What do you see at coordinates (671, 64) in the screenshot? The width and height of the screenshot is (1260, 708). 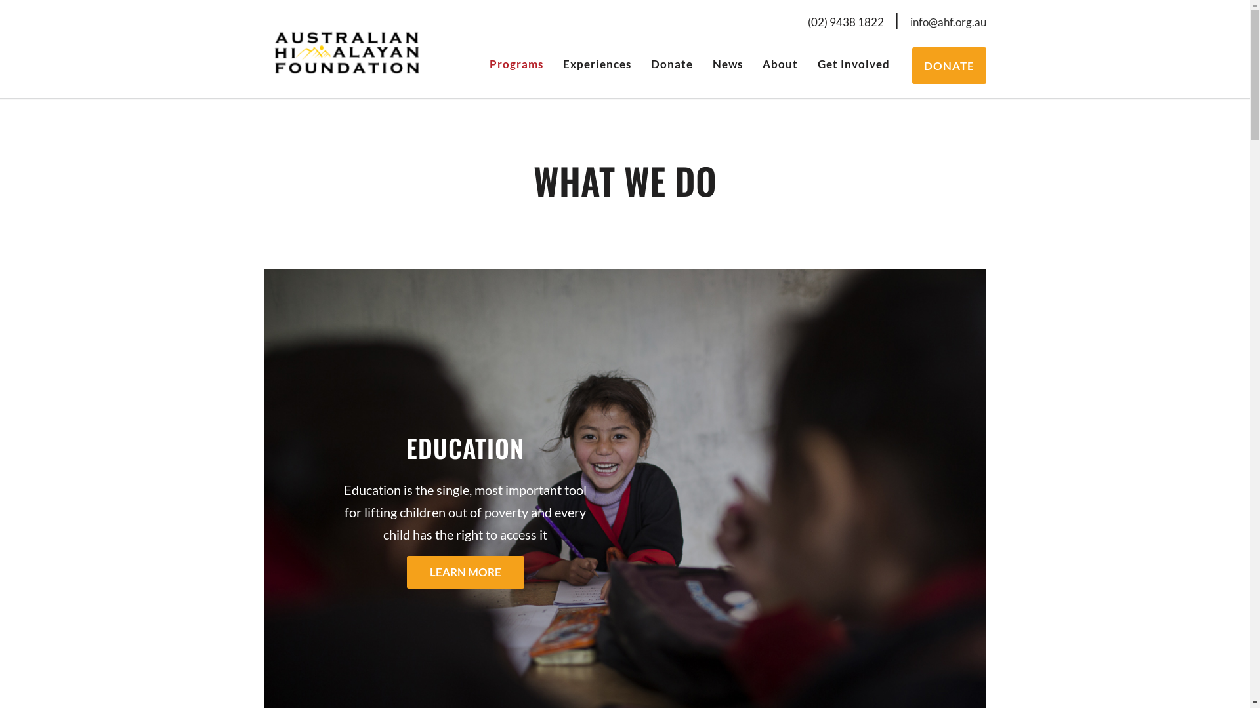 I see `Donate` at bounding box center [671, 64].